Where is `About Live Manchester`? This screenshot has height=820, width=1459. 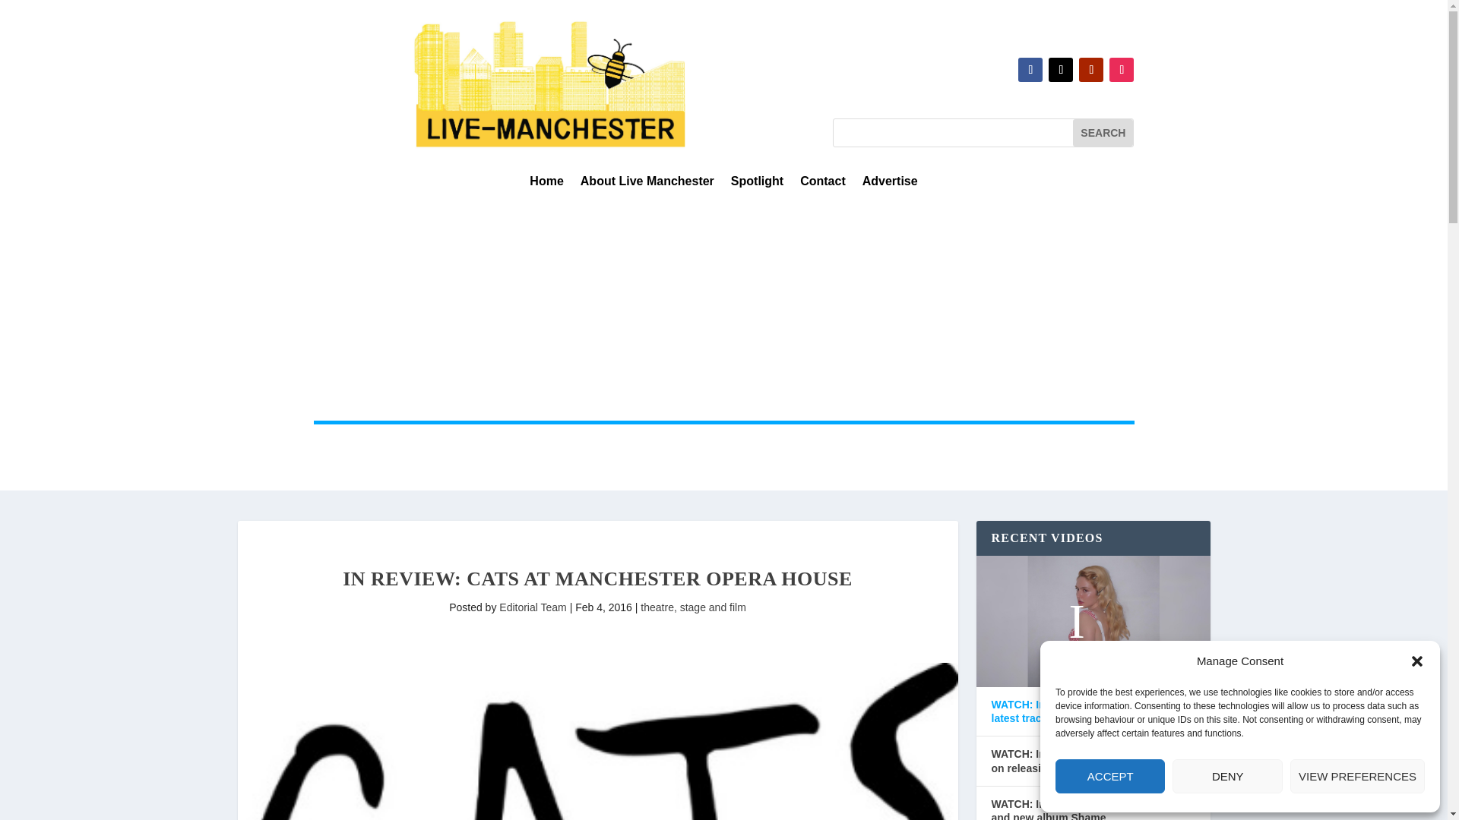 About Live Manchester is located at coordinates (647, 184).